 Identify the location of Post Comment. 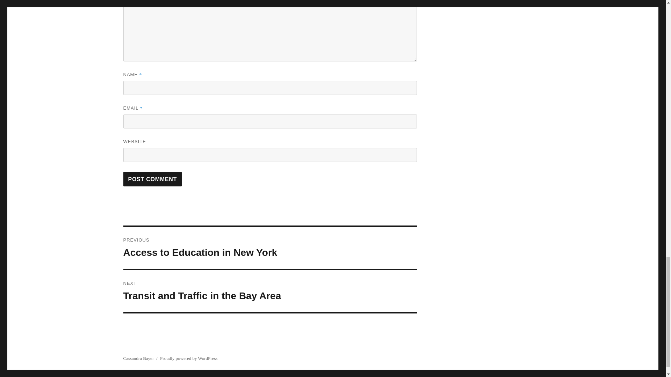
(138, 358).